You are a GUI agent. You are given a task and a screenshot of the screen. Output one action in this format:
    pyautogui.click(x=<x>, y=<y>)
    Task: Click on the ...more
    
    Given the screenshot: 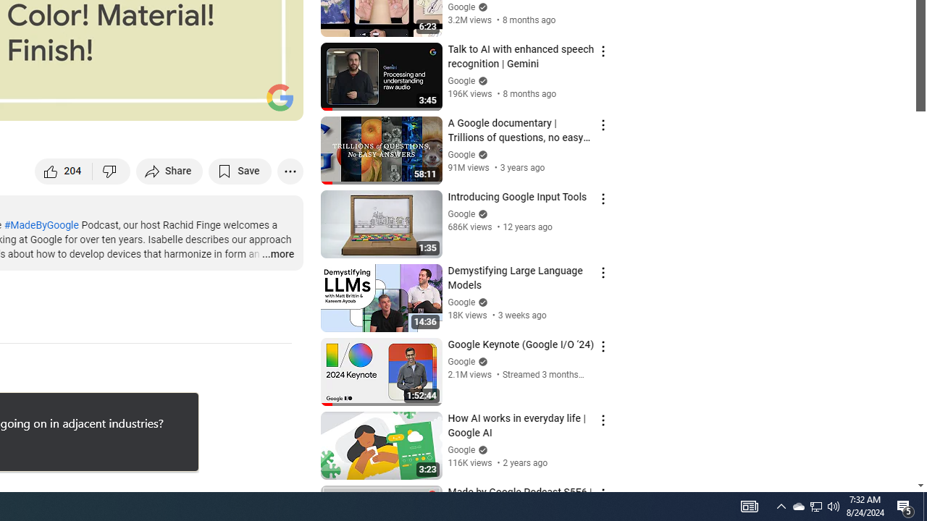 What is the action you would take?
    pyautogui.click(x=277, y=255)
    